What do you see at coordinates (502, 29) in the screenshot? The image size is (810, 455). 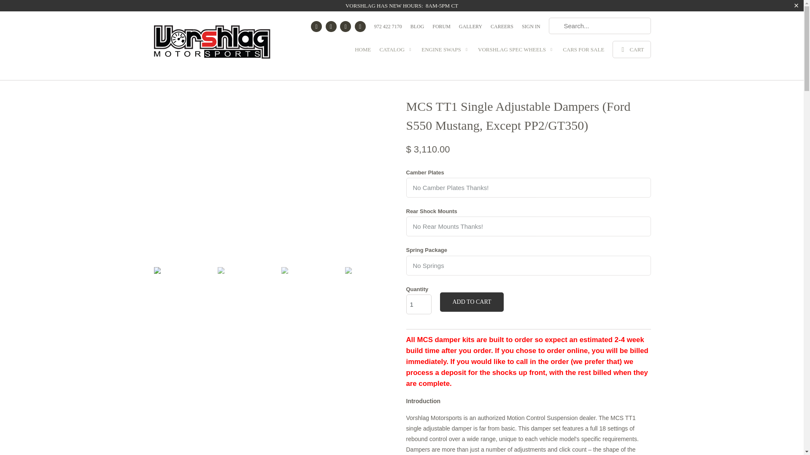 I see `CAREERS` at bounding box center [502, 29].